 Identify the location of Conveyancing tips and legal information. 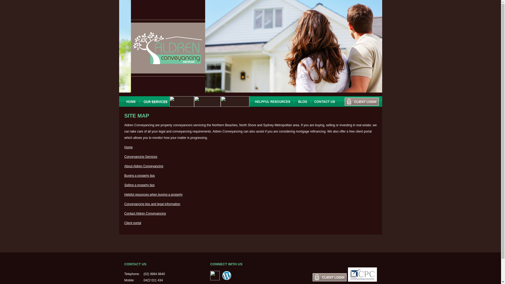
(152, 204).